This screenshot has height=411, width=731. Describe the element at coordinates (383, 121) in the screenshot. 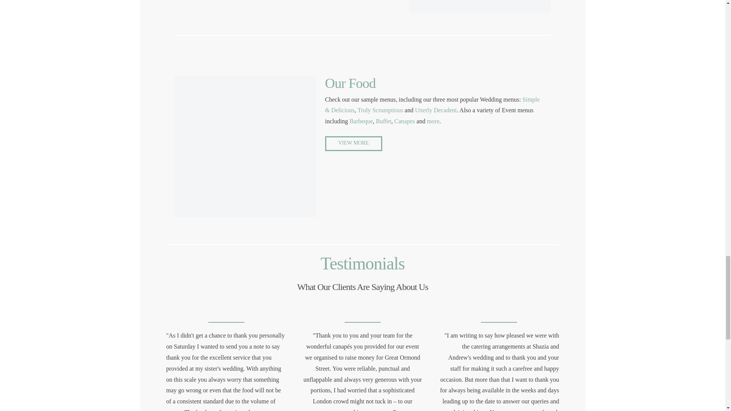

I see `Buffet` at that location.